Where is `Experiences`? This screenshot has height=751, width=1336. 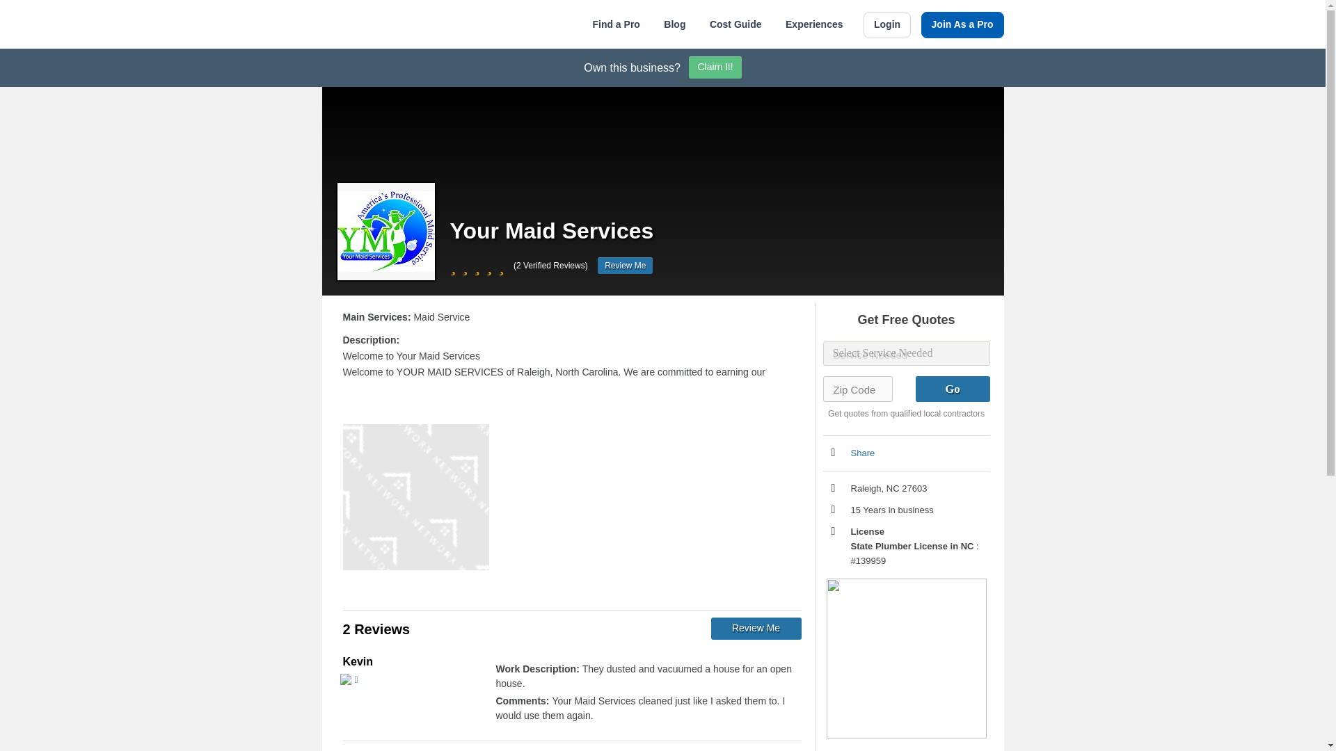
Experiences is located at coordinates (814, 24).